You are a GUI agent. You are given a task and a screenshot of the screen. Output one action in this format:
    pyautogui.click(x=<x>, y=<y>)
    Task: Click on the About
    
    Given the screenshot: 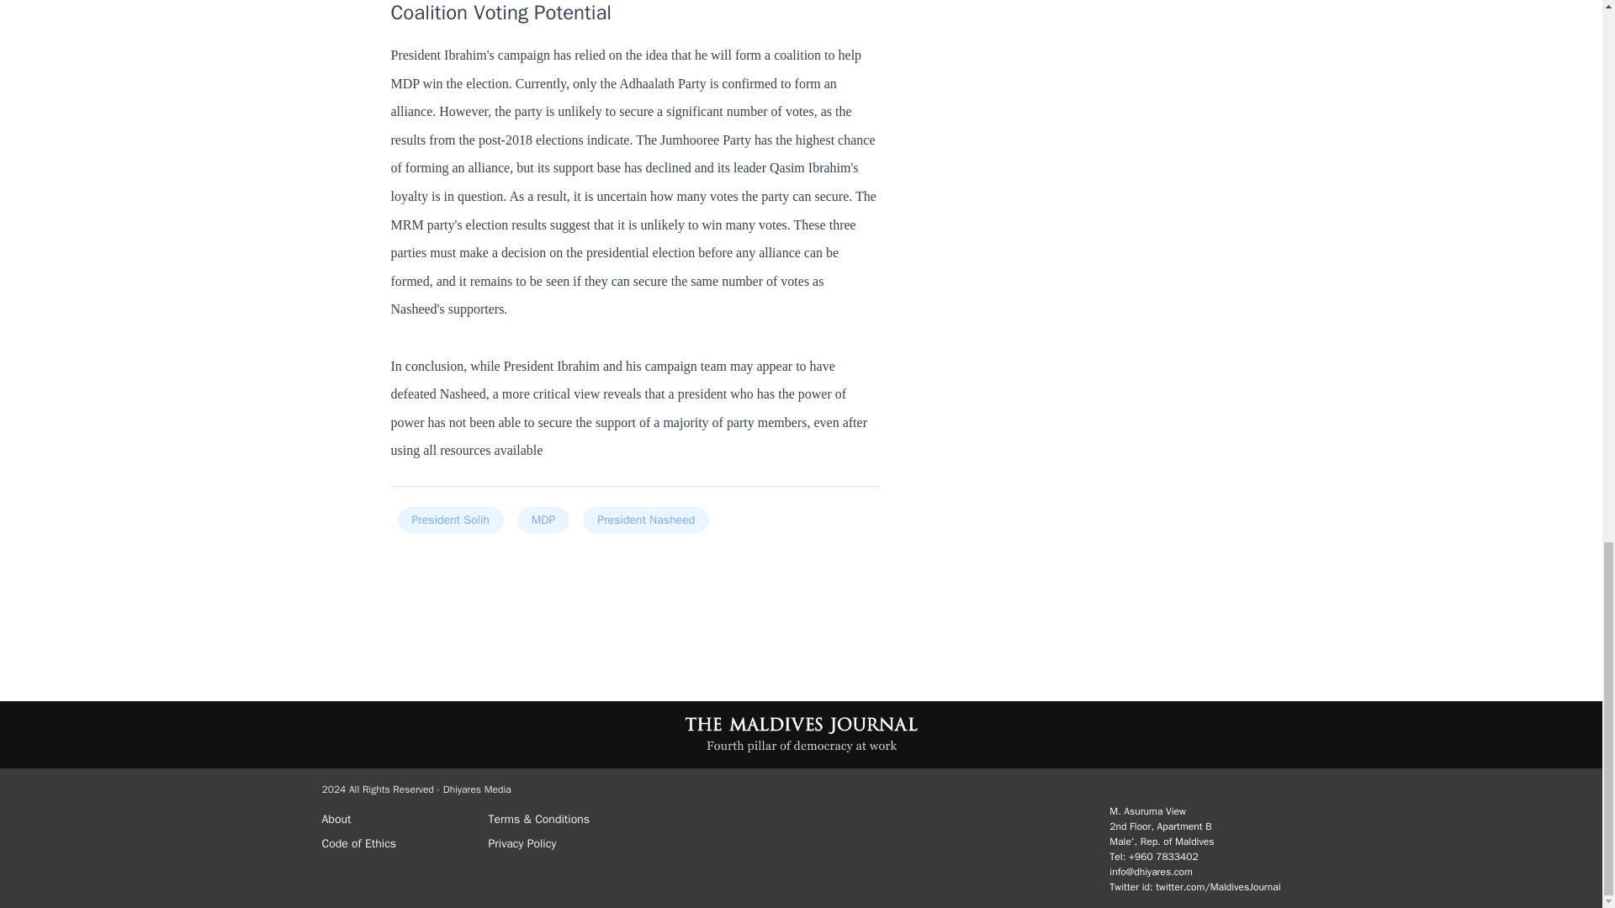 What is the action you would take?
    pyautogui.click(x=398, y=816)
    